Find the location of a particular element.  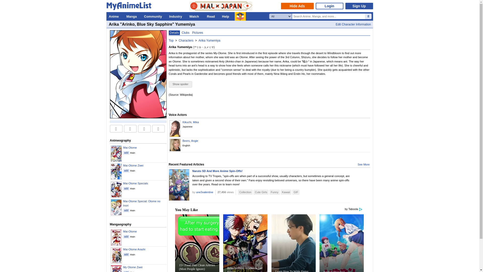

Login is located at coordinates (329, 6).